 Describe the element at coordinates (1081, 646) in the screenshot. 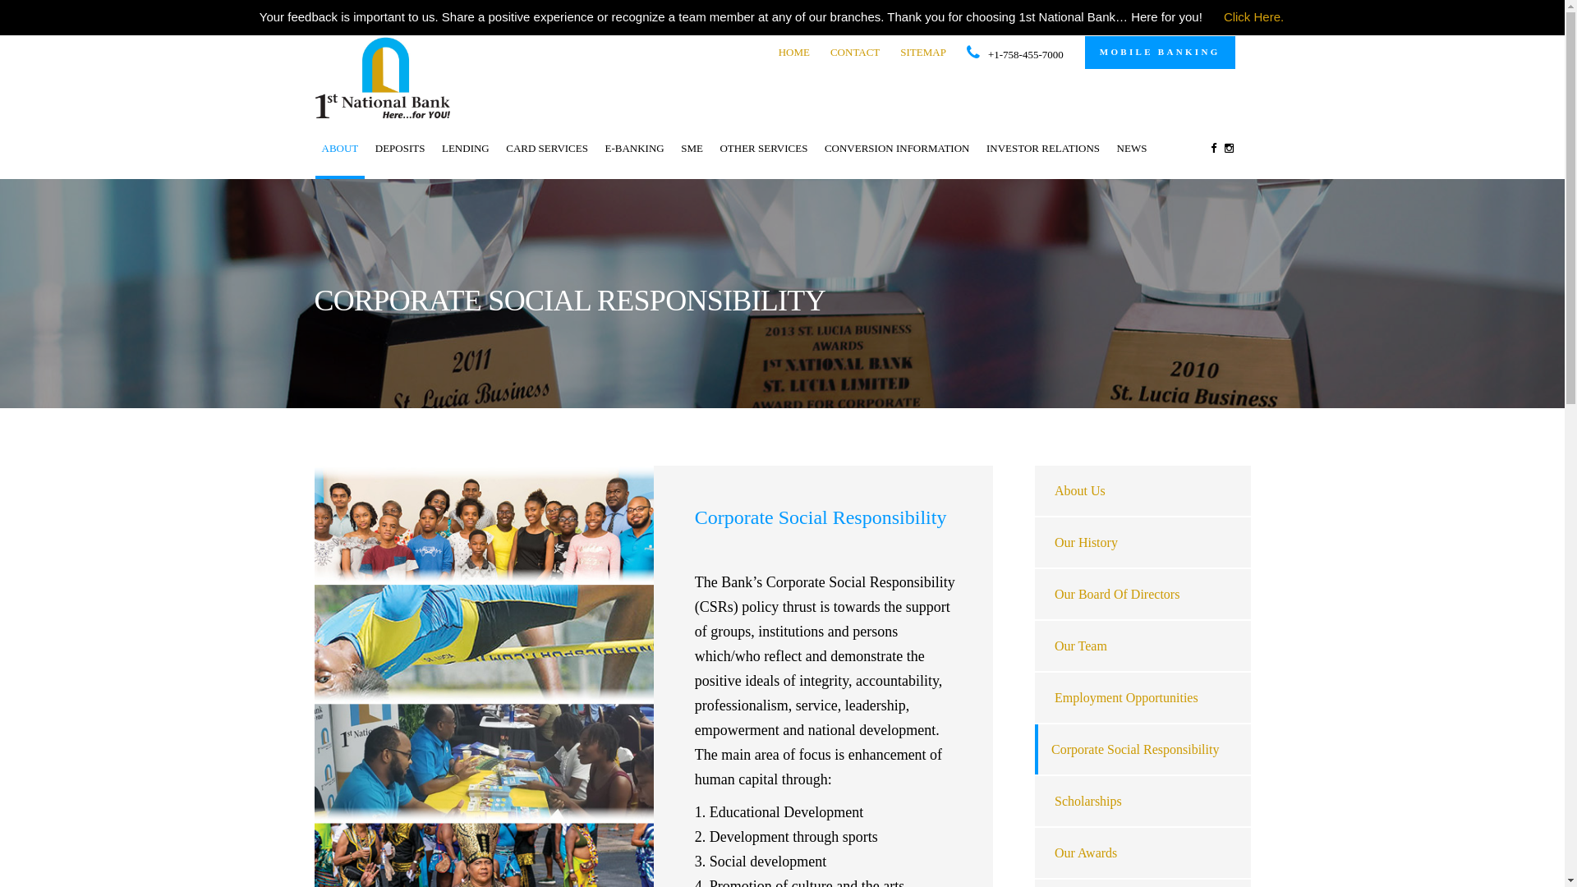

I see `Our Team` at that location.